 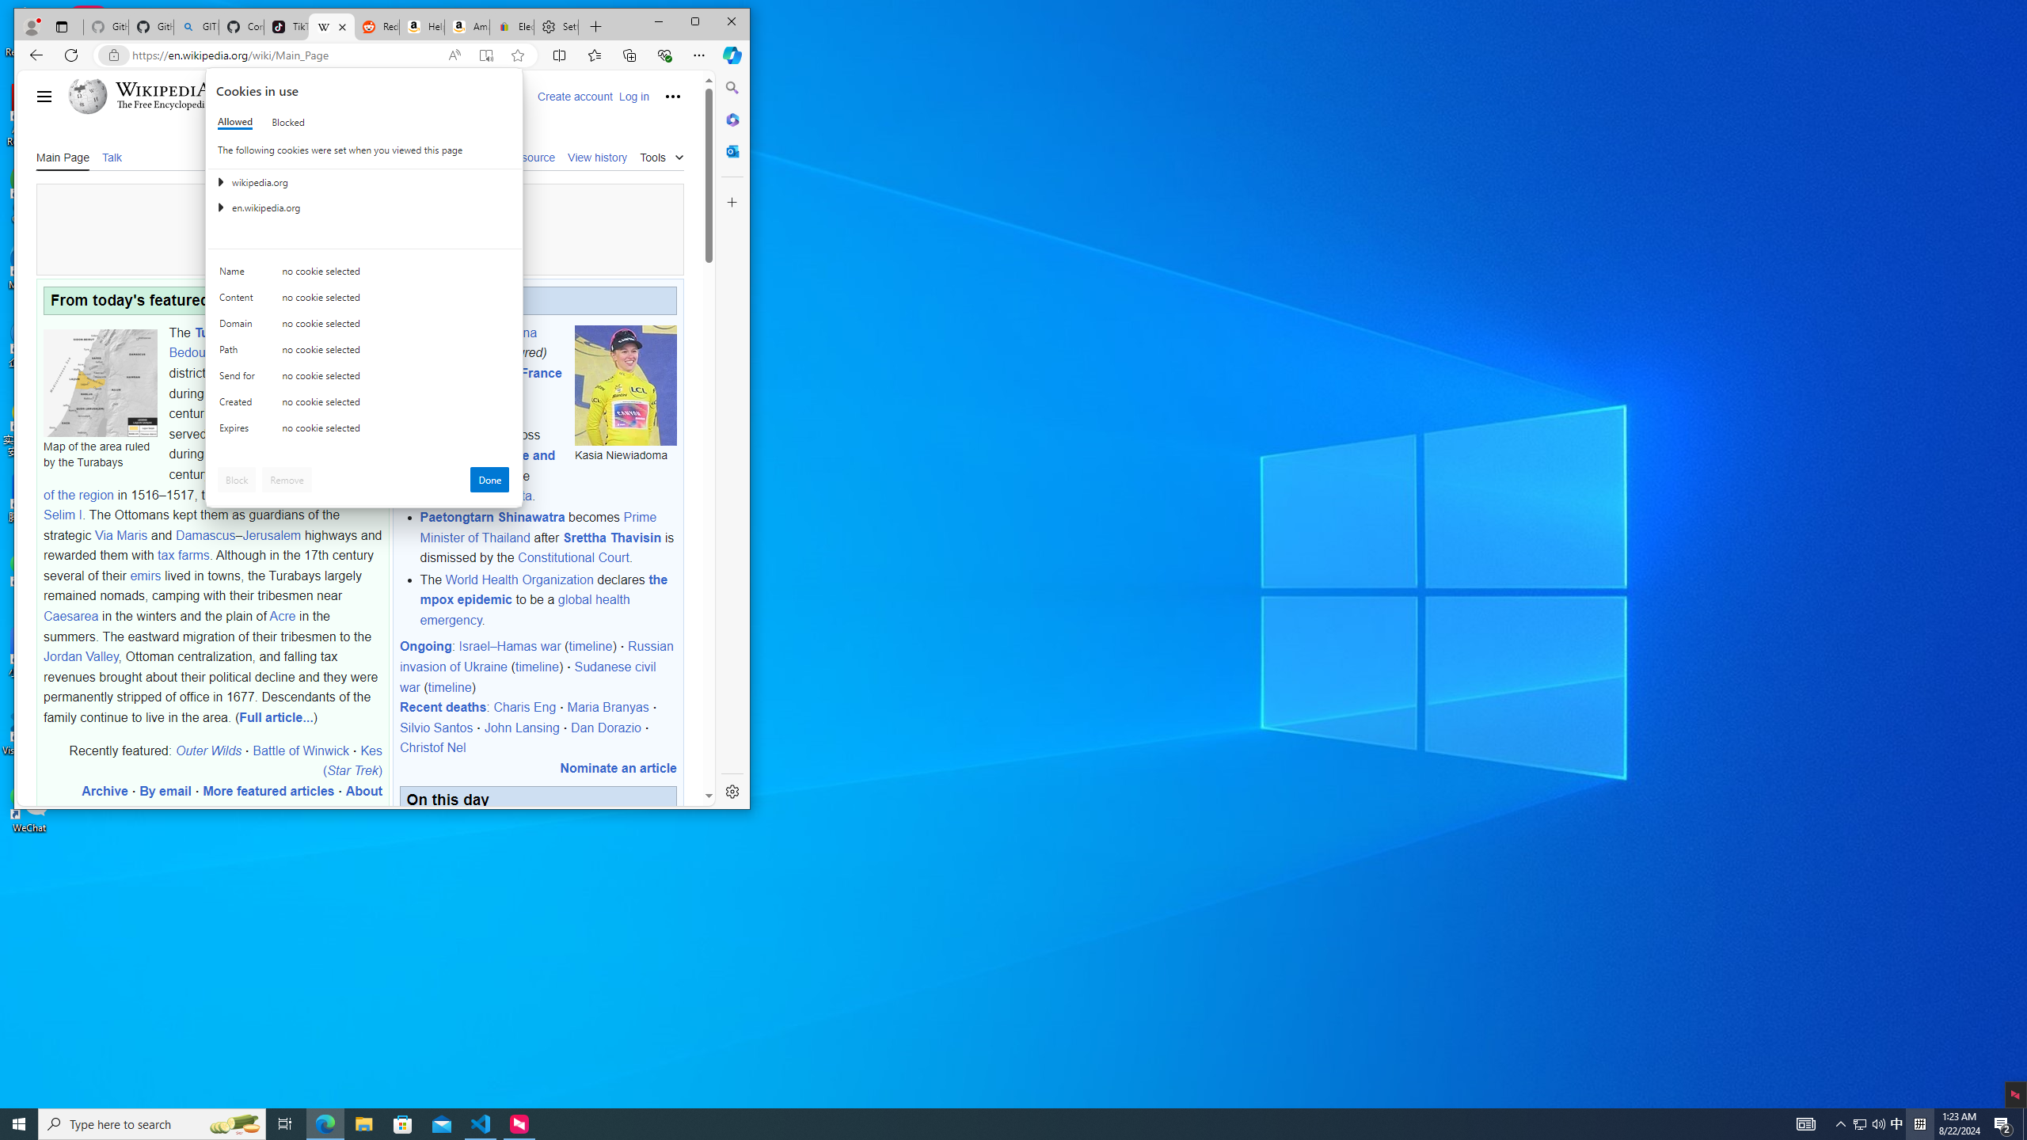 What do you see at coordinates (240, 275) in the screenshot?
I see `Name` at bounding box center [240, 275].